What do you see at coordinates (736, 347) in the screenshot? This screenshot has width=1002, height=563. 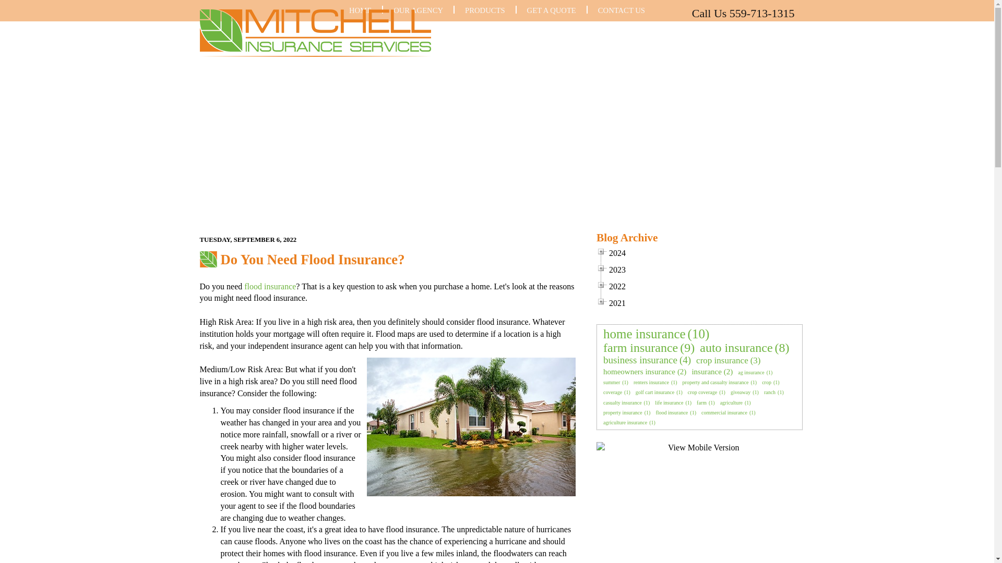 I see `auto insurance` at bounding box center [736, 347].